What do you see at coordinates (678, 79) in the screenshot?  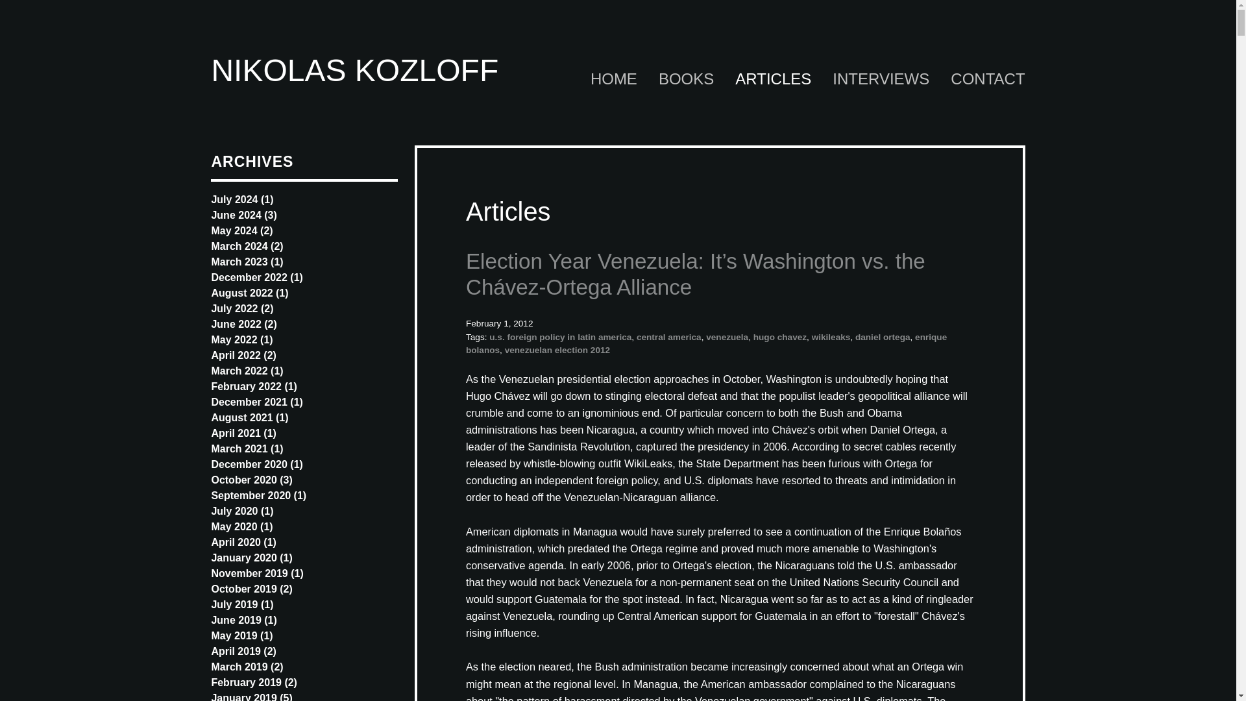 I see `BOOKS` at bounding box center [678, 79].